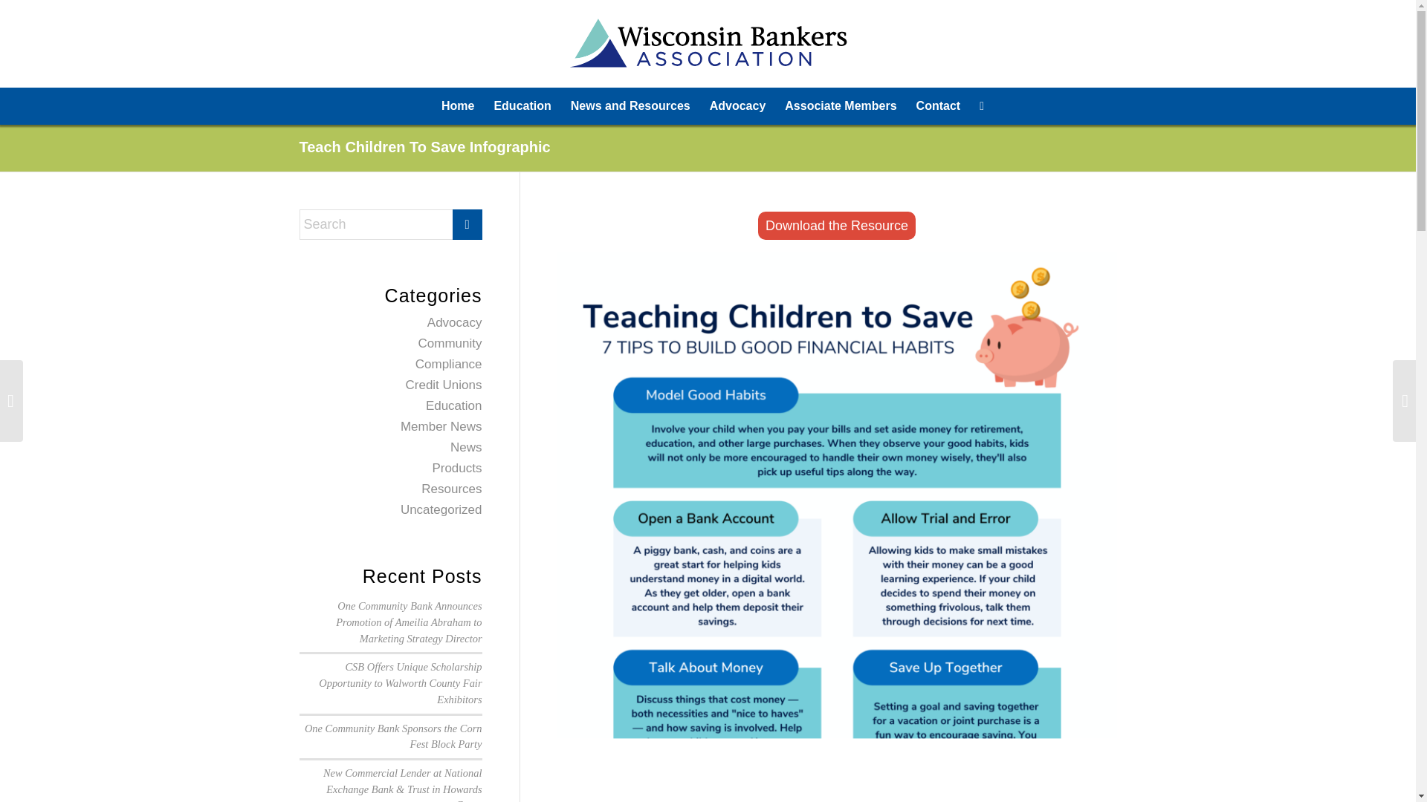 Image resolution: width=1427 pixels, height=802 pixels. What do you see at coordinates (466, 447) in the screenshot?
I see `News` at bounding box center [466, 447].